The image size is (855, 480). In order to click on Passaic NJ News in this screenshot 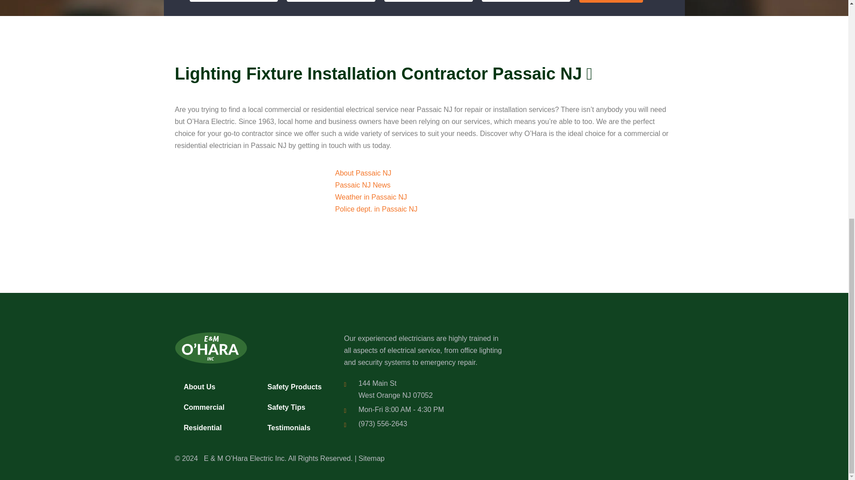, I will do `click(362, 185)`.